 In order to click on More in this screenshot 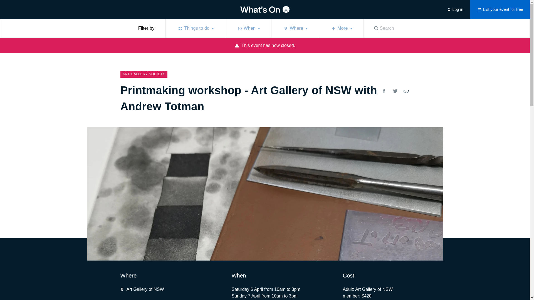, I will do `click(454, 9)`.